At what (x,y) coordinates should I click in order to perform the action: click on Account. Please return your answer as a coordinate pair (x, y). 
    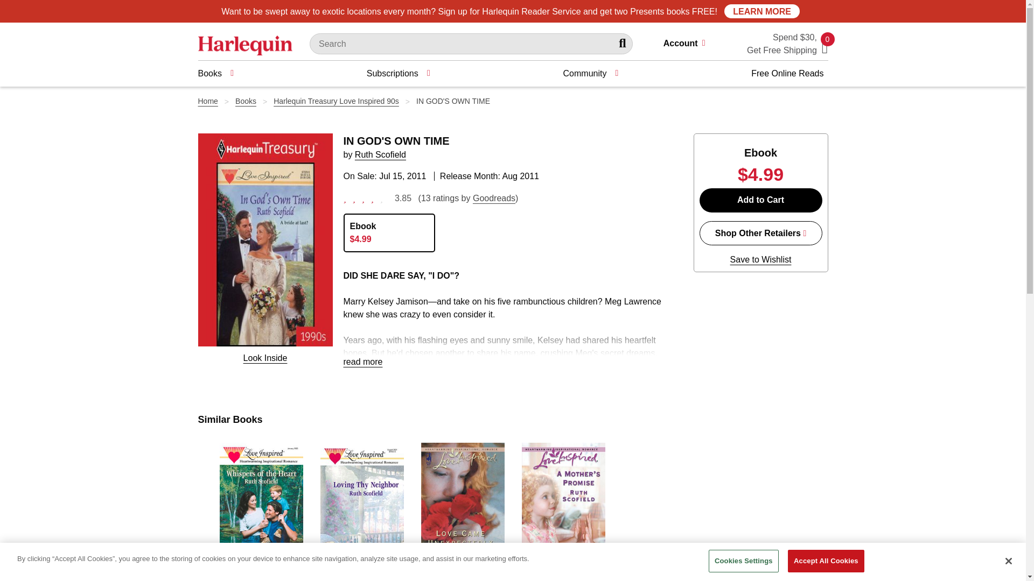
    Looking at the image, I should click on (689, 44).